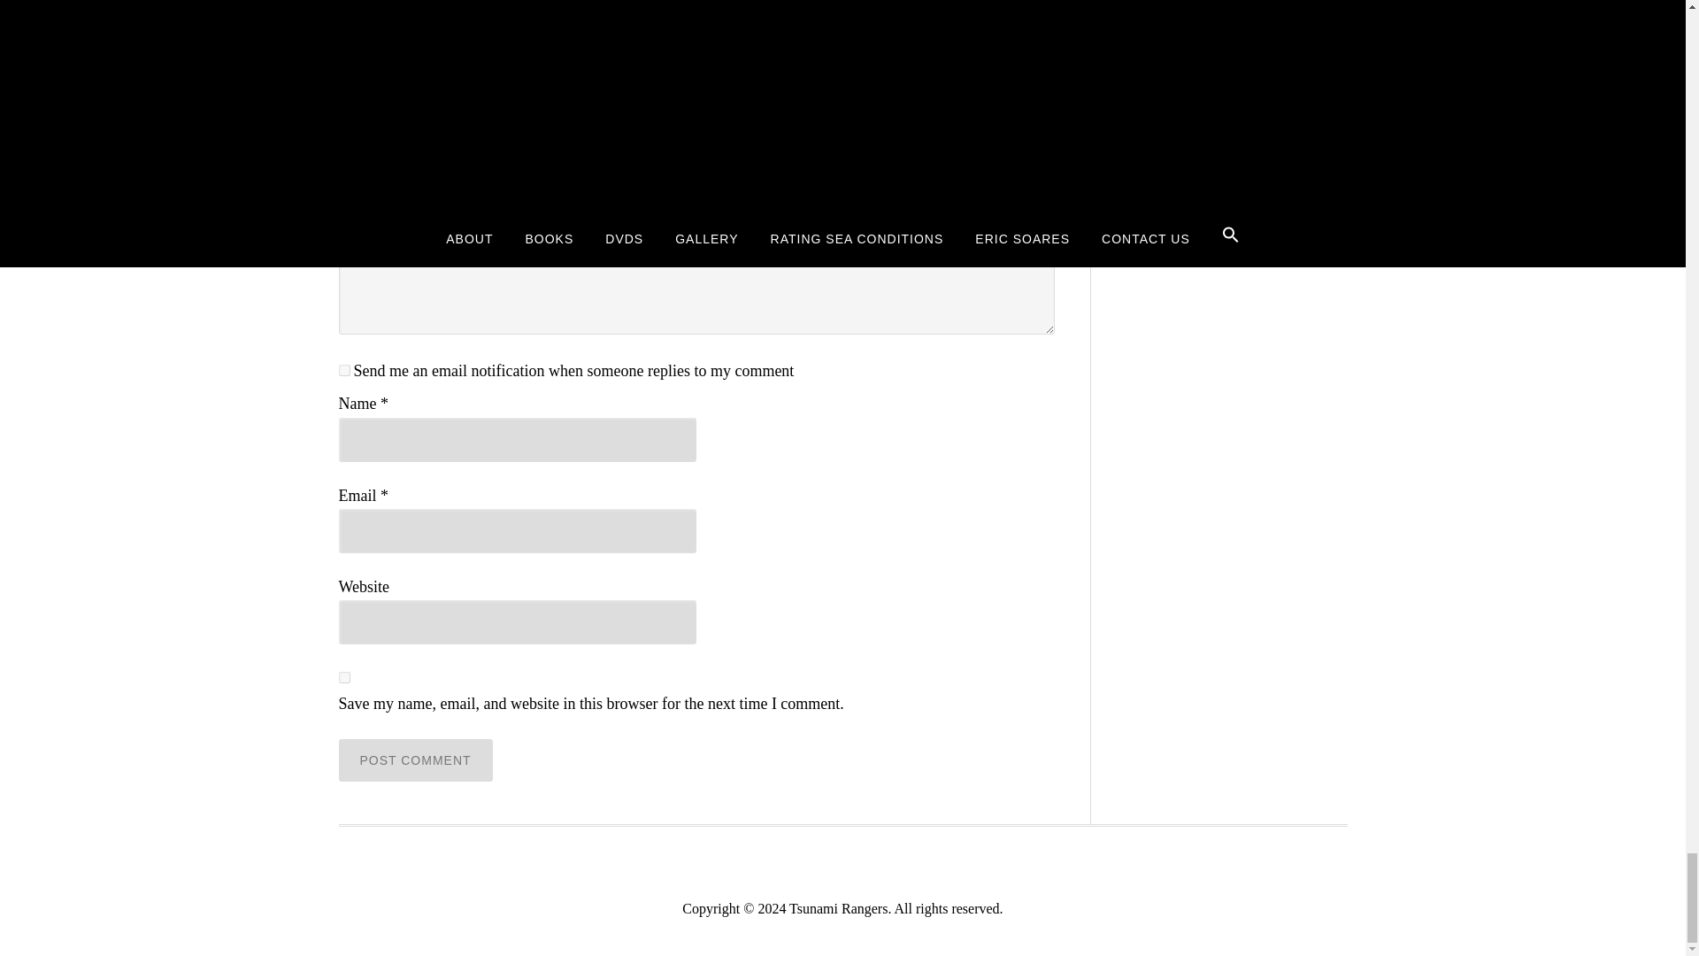 The image size is (1699, 956). Describe the element at coordinates (415, 759) in the screenshot. I see `Post Comment` at that location.